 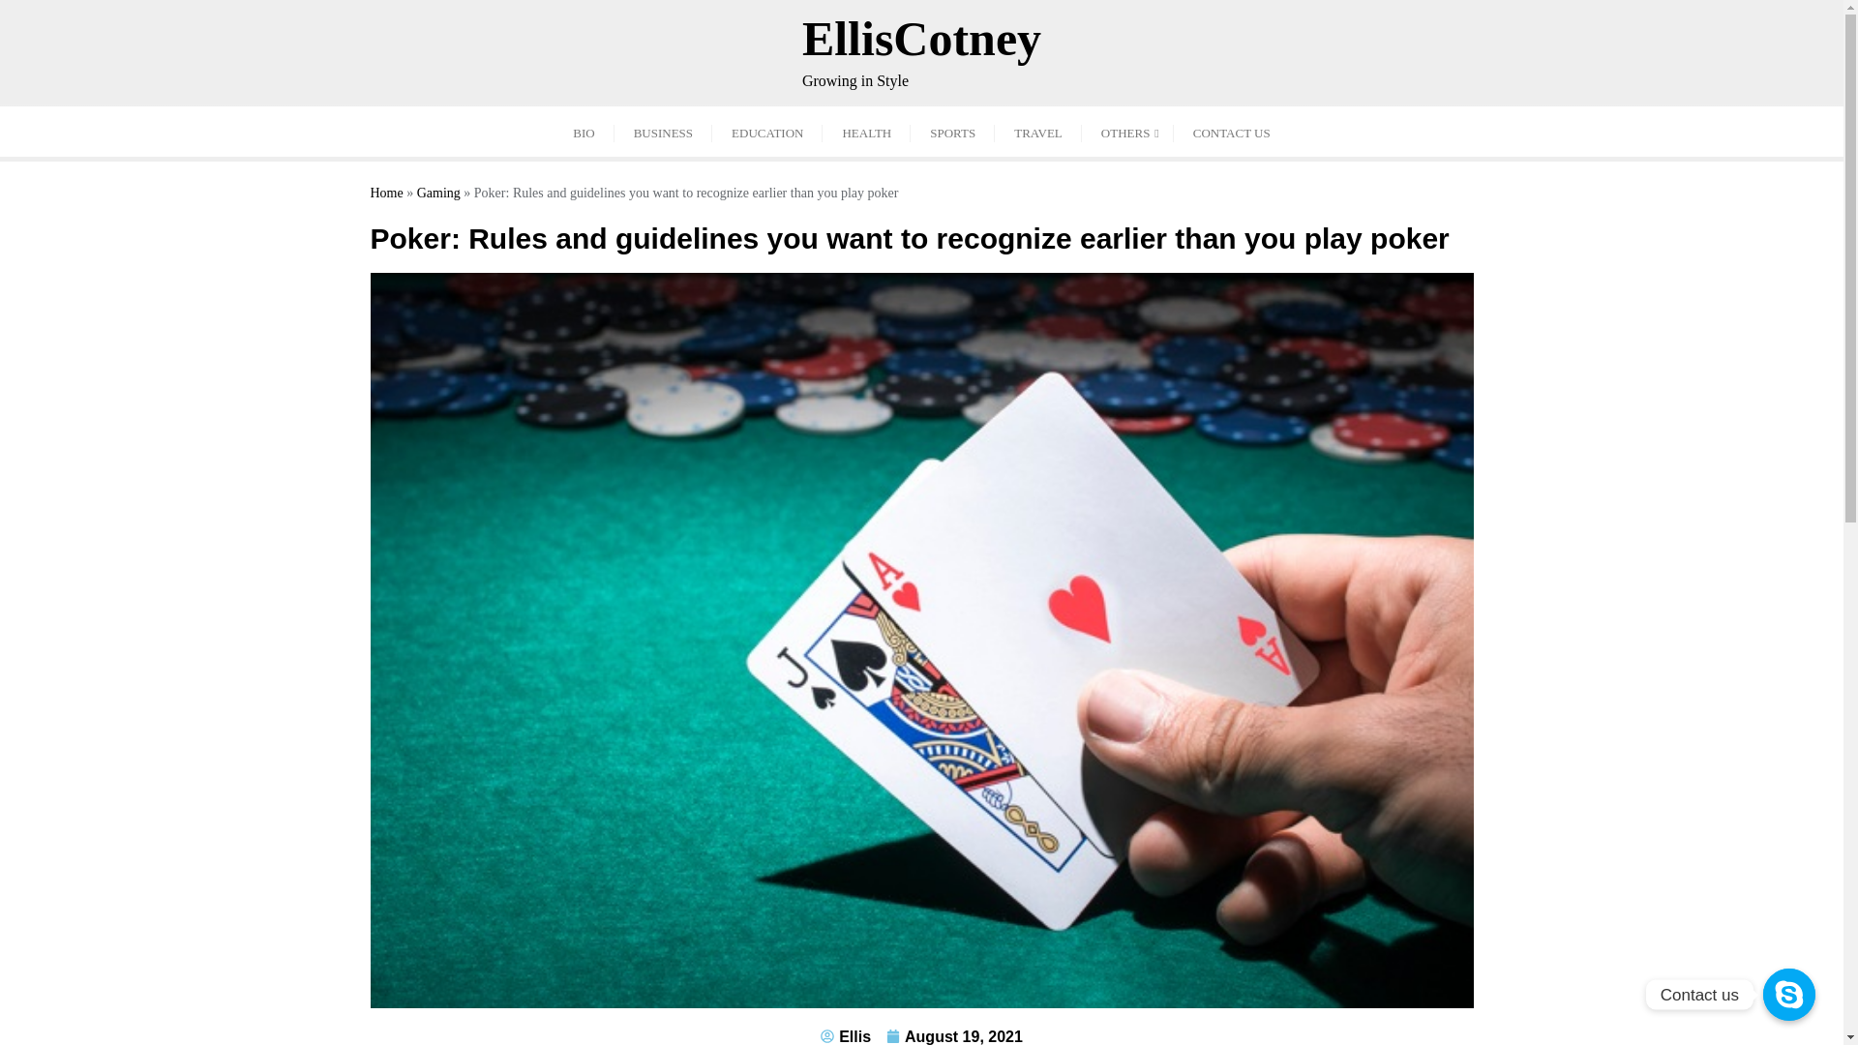 I want to click on Gaming, so click(x=438, y=194).